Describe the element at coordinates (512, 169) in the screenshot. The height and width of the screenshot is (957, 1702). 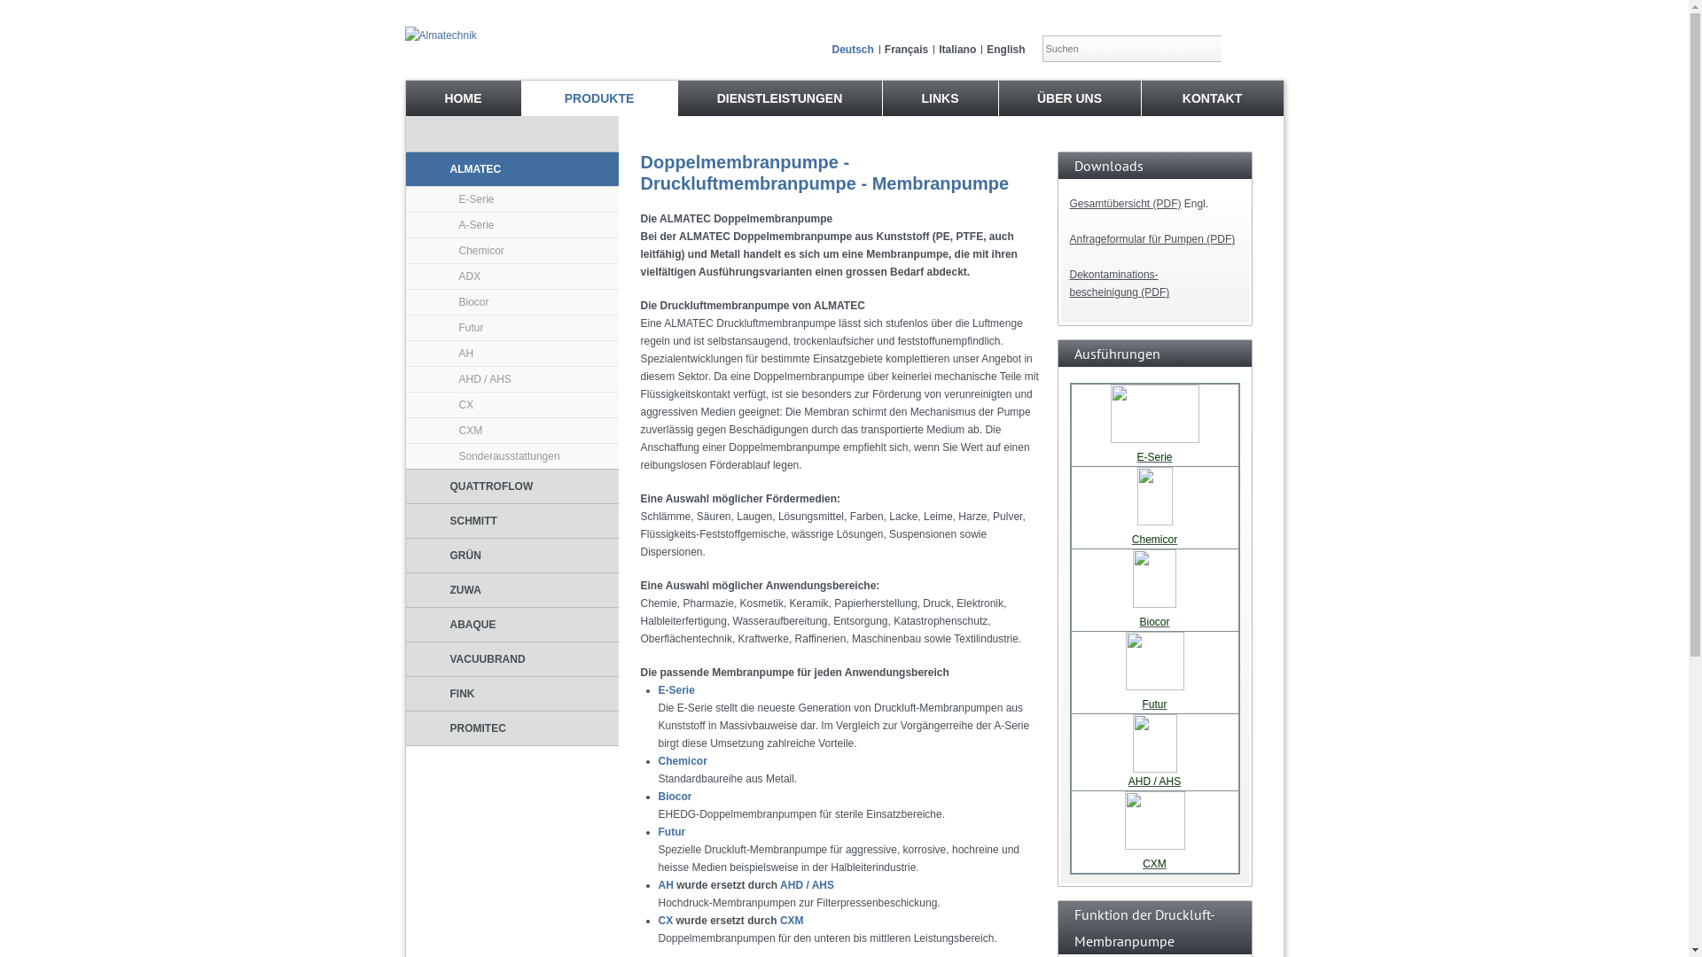
I see `ALMATEC` at that location.